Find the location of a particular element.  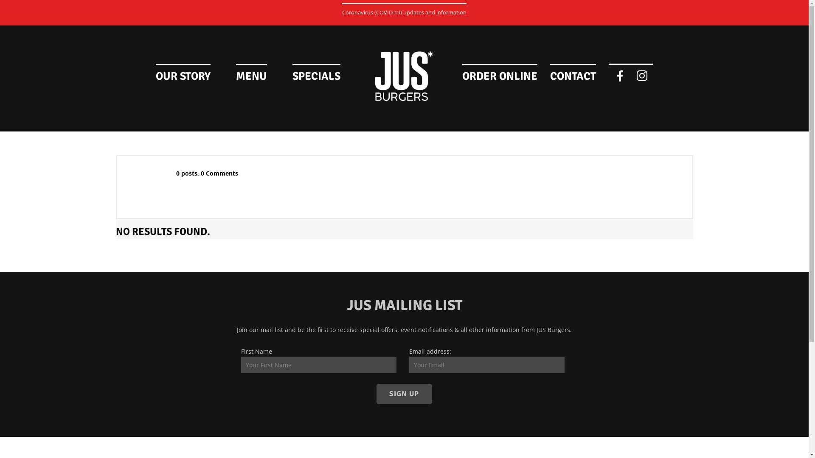

Coronavirus (COVID-19) updates and information is located at coordinates (404, 9).